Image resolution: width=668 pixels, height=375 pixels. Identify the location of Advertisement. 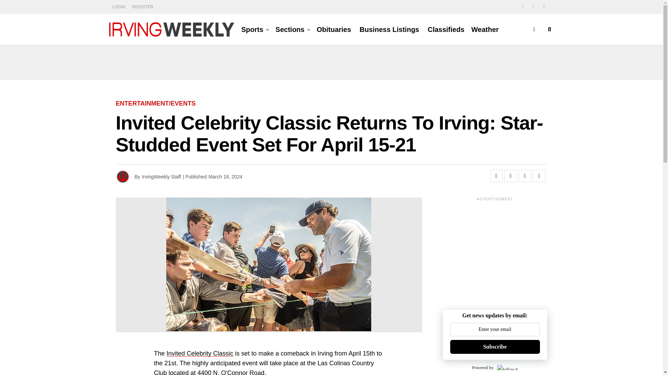
(501, 251).